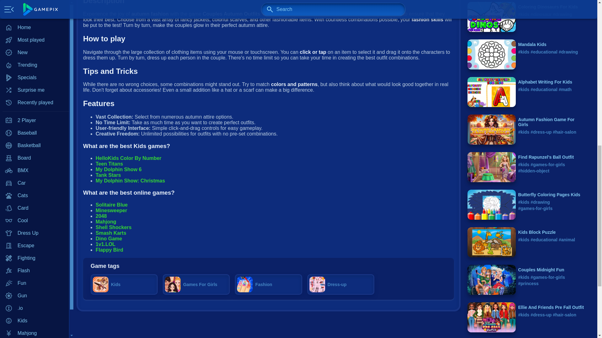 The image size is (602, 338). Describe the element at coordinates (34, 1) in the screenshot. I see `Mahjong` at that location.